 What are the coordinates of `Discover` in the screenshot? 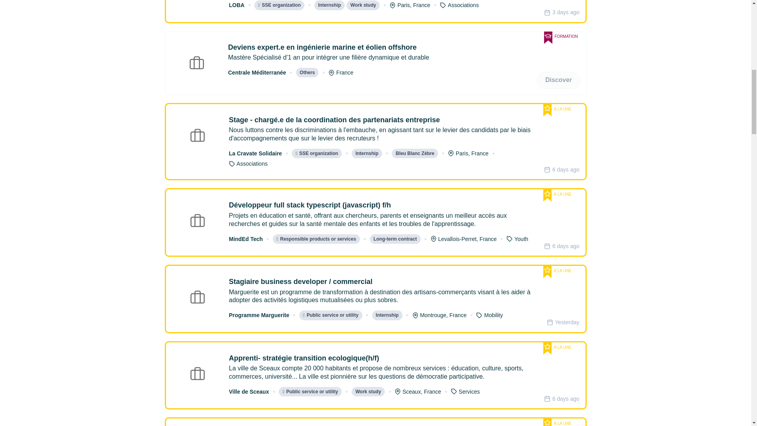 It's located at (558, 80).